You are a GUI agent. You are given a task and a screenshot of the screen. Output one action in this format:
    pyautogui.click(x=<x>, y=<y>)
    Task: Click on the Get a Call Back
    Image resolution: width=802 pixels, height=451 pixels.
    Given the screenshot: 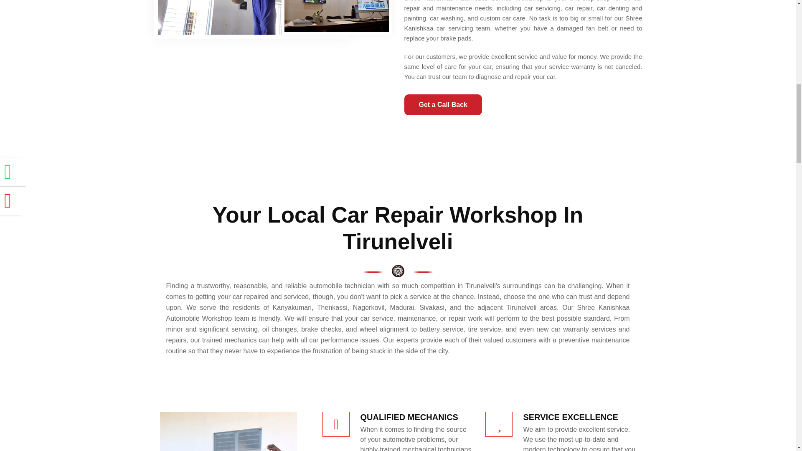 What is the action you would take?
    pyautogui.click(x=443, y=104)
    